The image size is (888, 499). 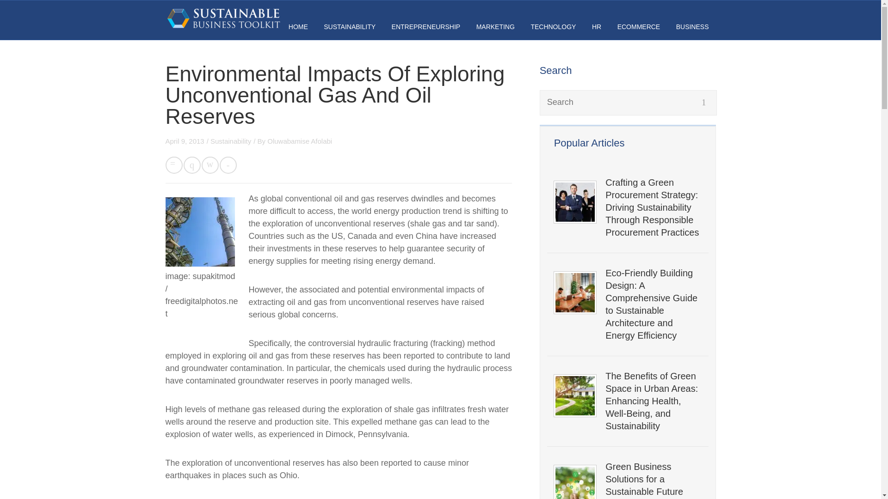 What do you see at coordinates (653, 479) in the screenshot?
I see `Green Business Solutions for a Sustainable Future` at bounding box center [653, 479].